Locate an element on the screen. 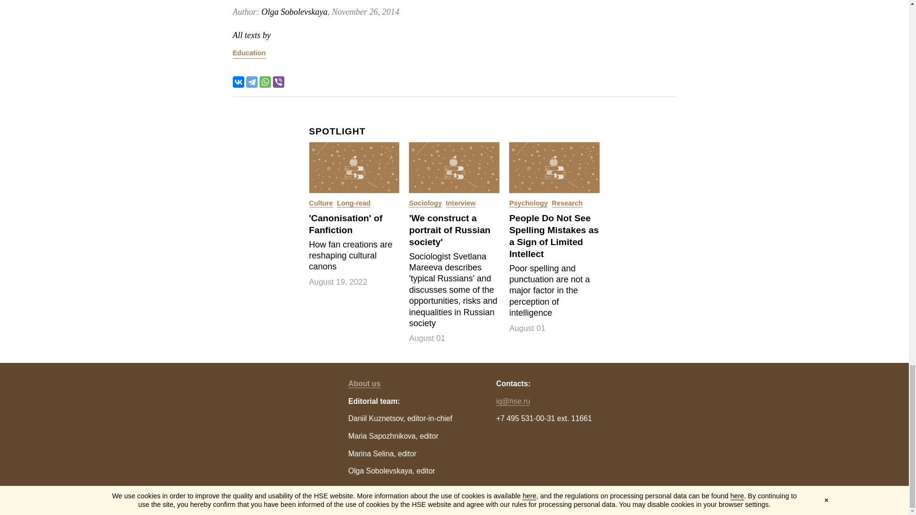  VKontakte is located at coordinates (239, 82).